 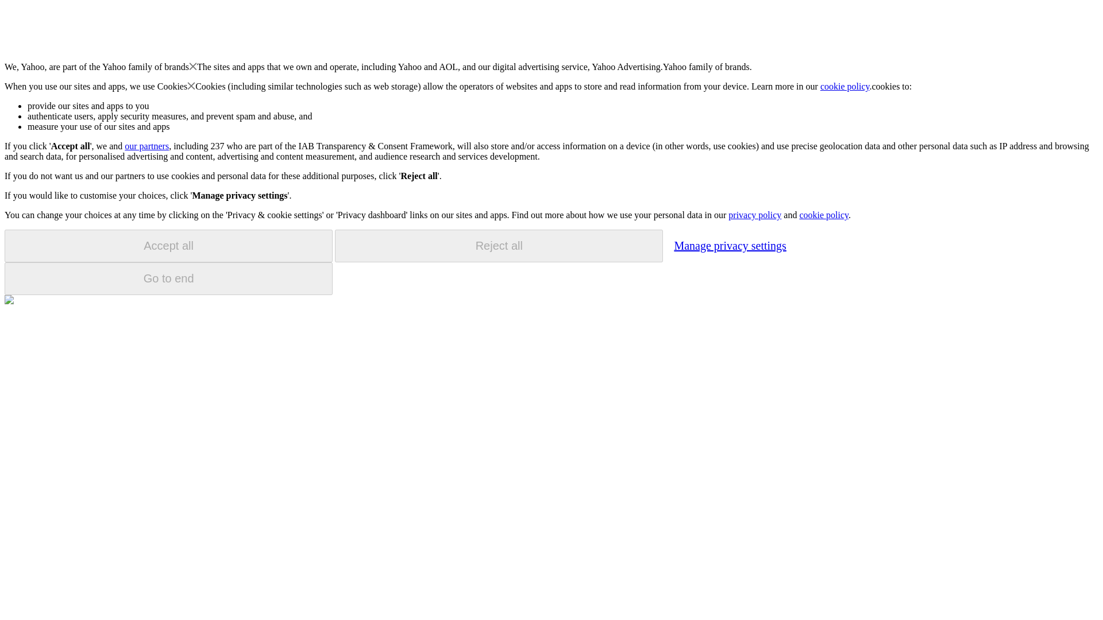 I want to click on our partners, so click(x=146, y=146).